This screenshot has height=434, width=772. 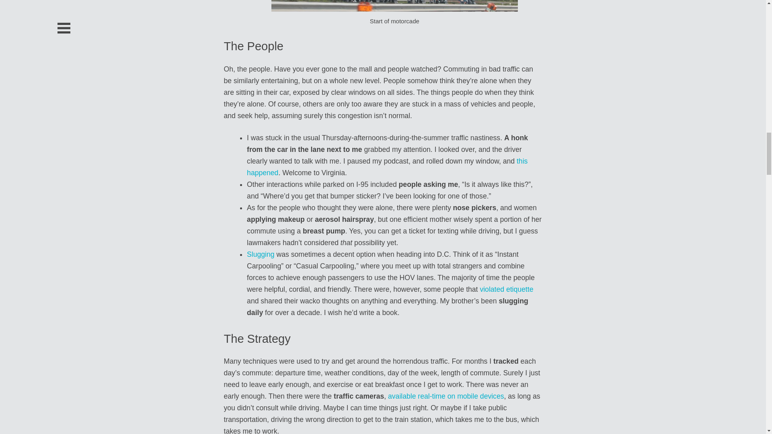 What do you see at coordinates (395, 6) in the screenshot?
I see `Motorcade` at bounding box center [395, 6].